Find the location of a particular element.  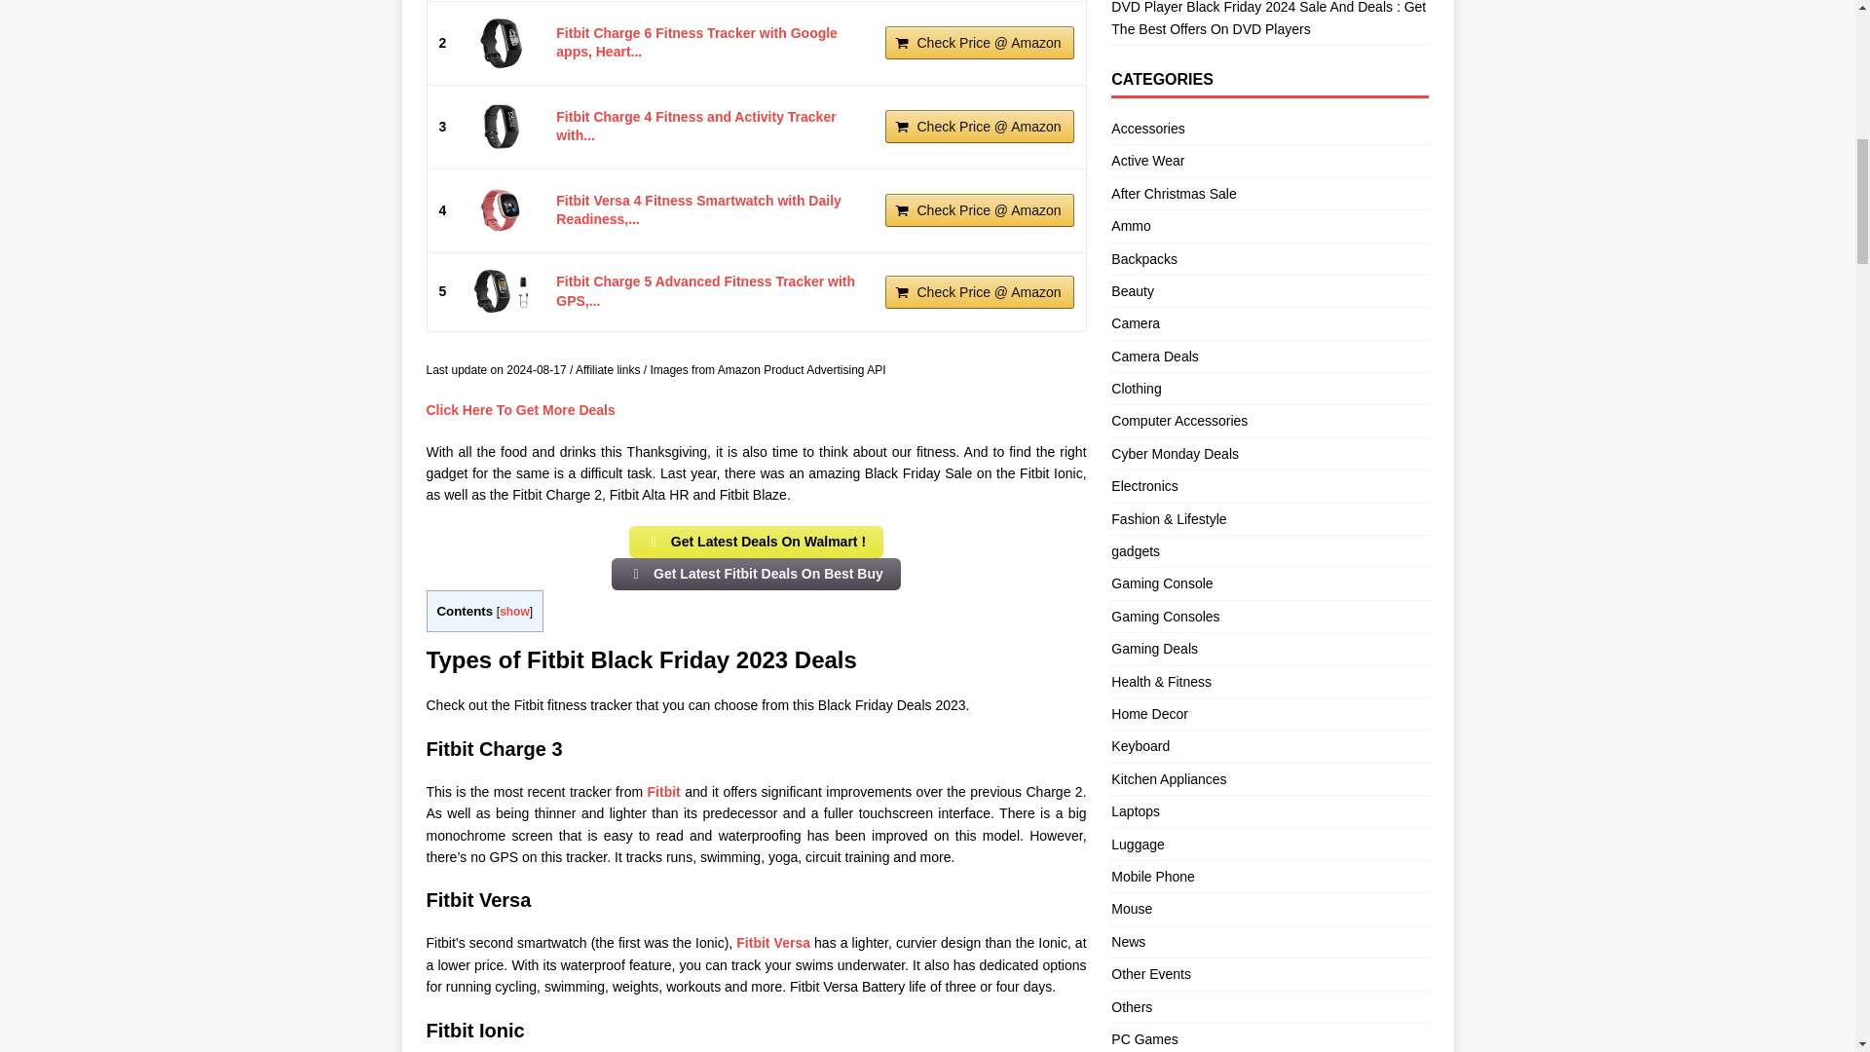

Fitbit Charge 5 Advanced Fitness Tracker with GPS,... is located at coordinates (501, 292).